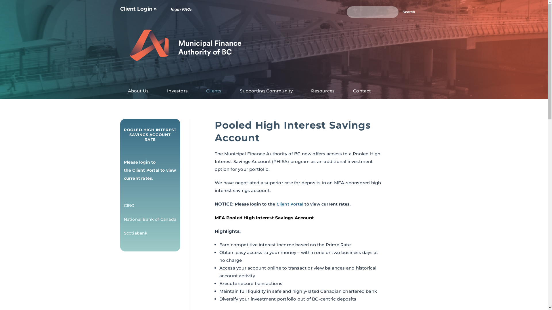 The image size is (552, 310). I want to click on About Us, so click(139, 91).